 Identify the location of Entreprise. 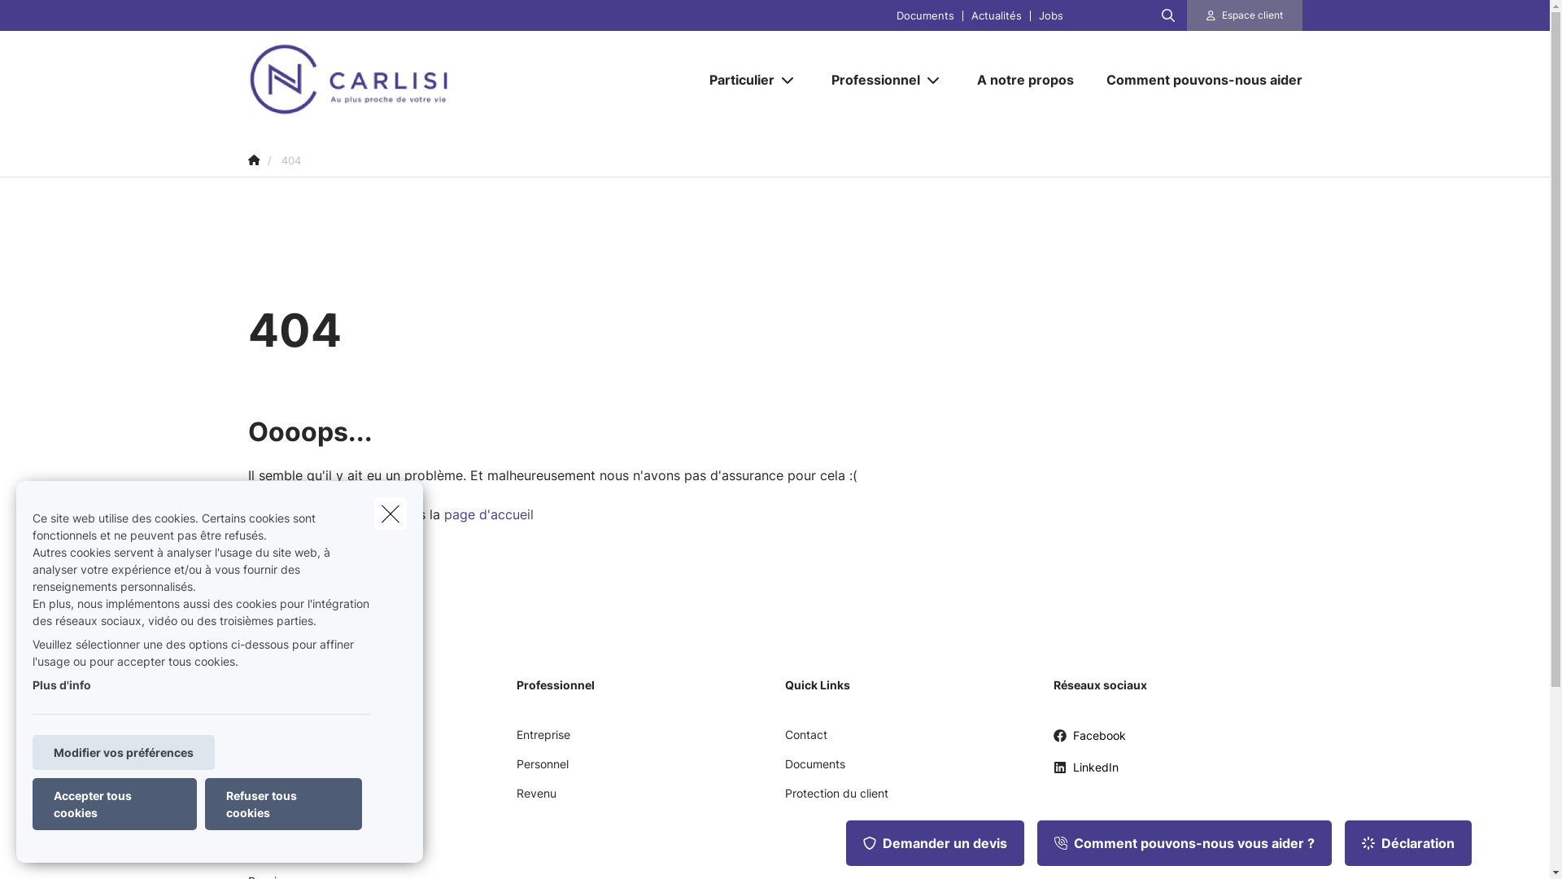
(543, 741).